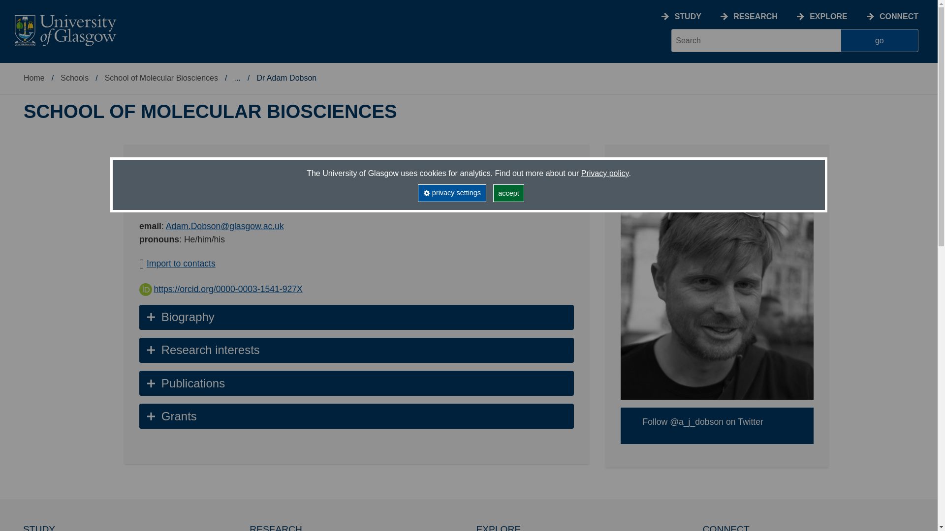  Describe the element at coordinates (899, 16) in the screenshot. I see `CONNECT` at that location.